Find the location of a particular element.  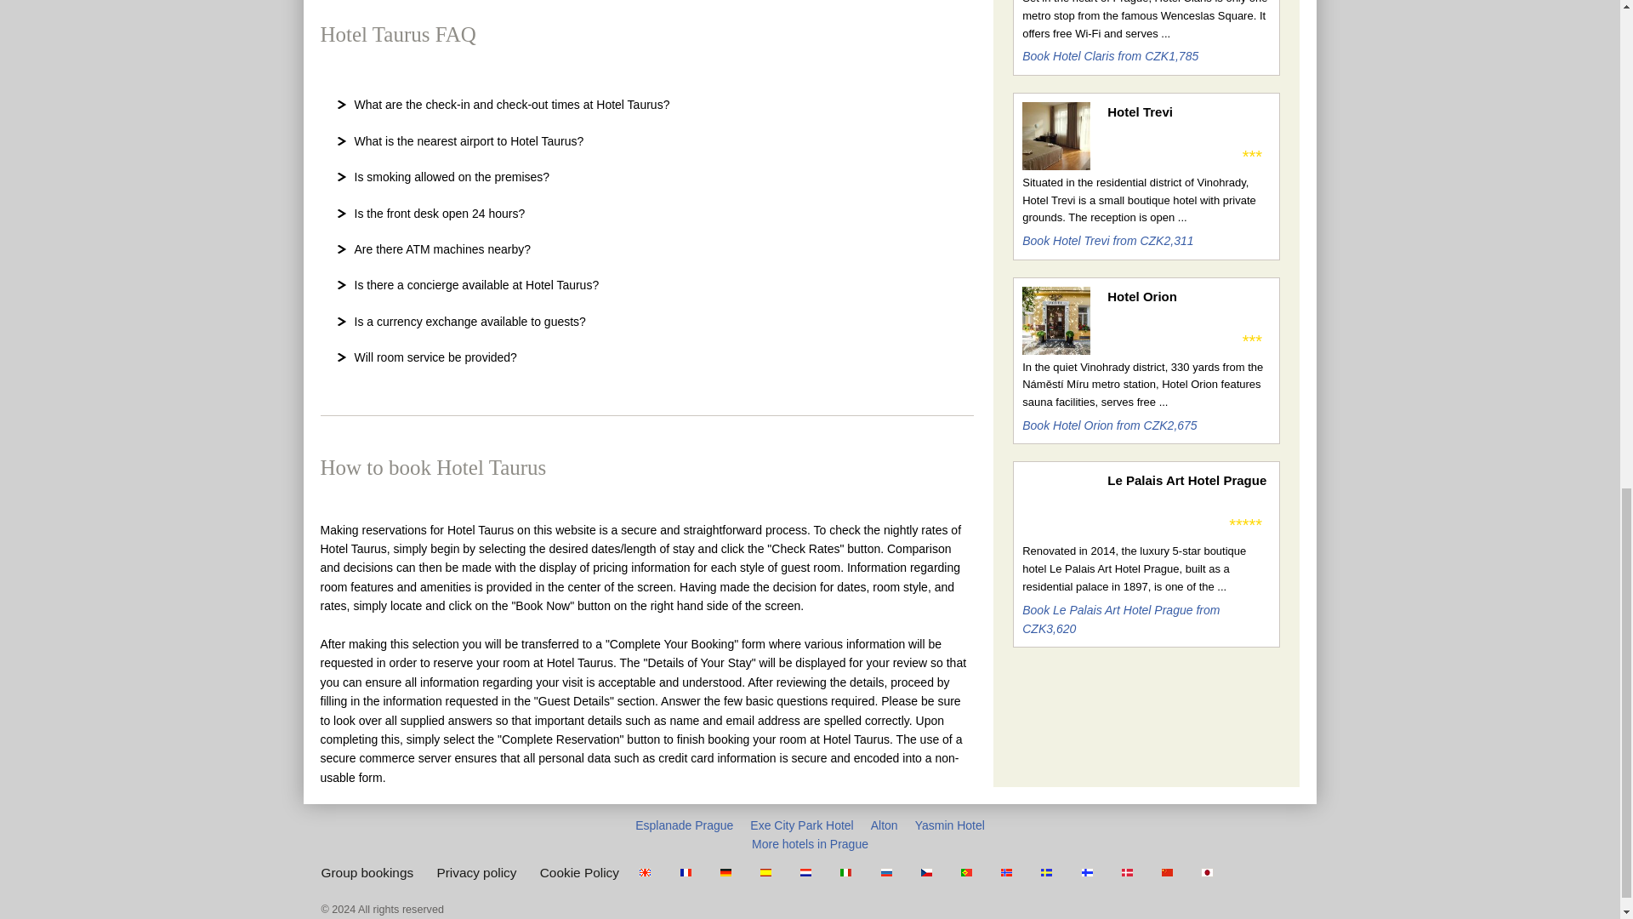

Cookie Policy is located at coordinates (579, 872).